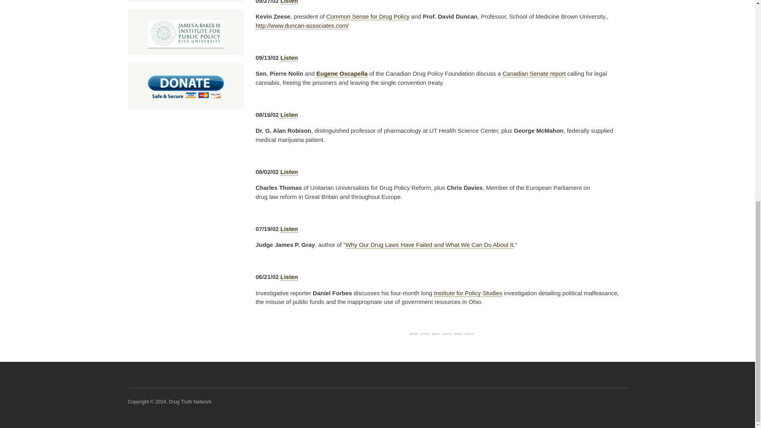  Describe the element at coordinates (289, 172) in the screenshot. I see `Listen` at that location.